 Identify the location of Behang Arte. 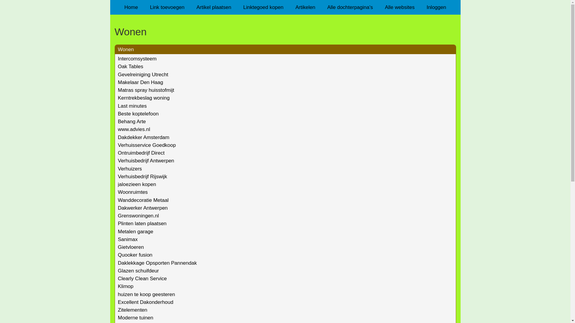
(132, 121).